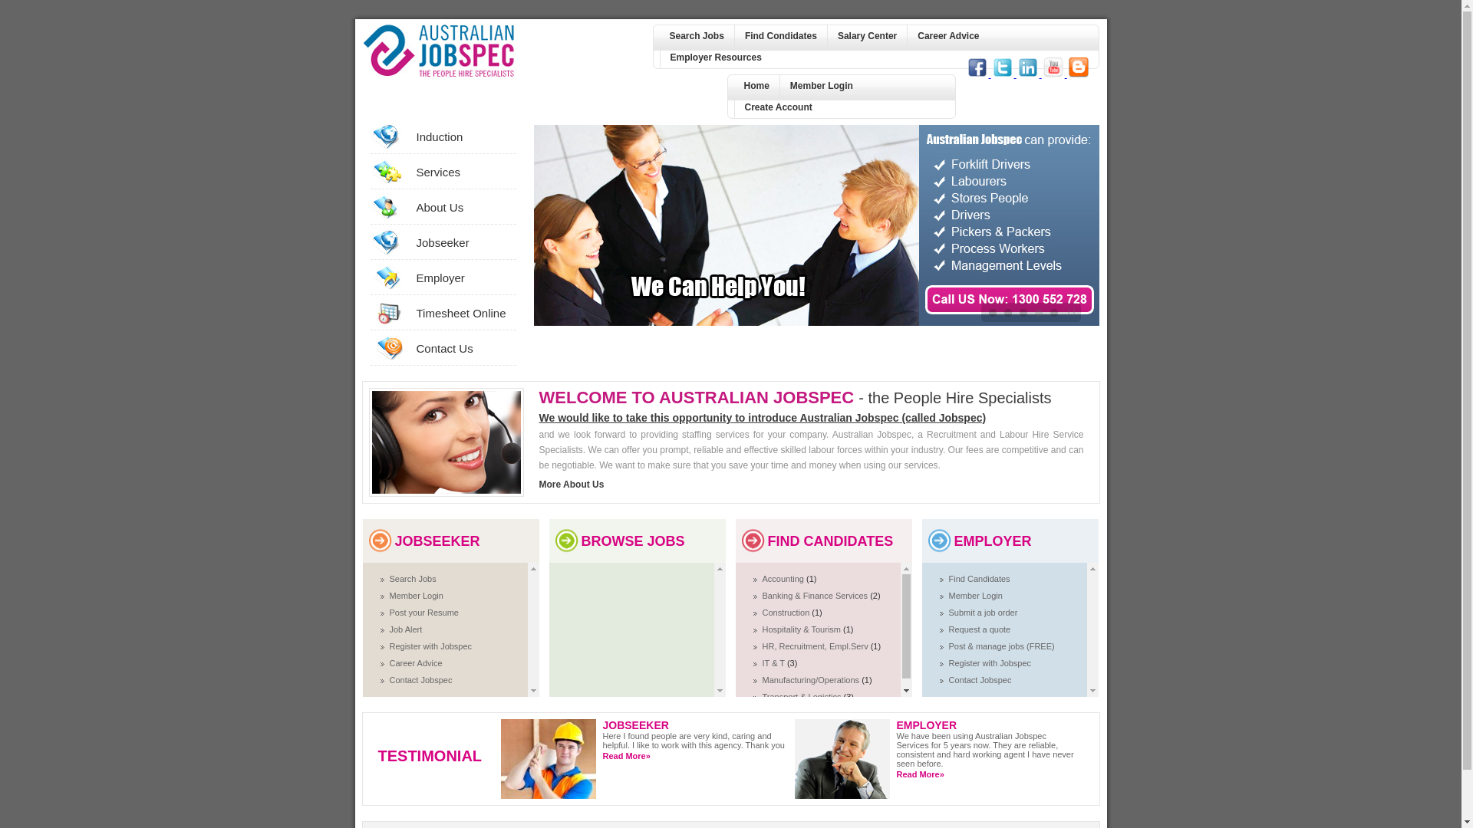  Describe the element at coordinates (756, 86) in the screenshot. I see `Home` at that location.